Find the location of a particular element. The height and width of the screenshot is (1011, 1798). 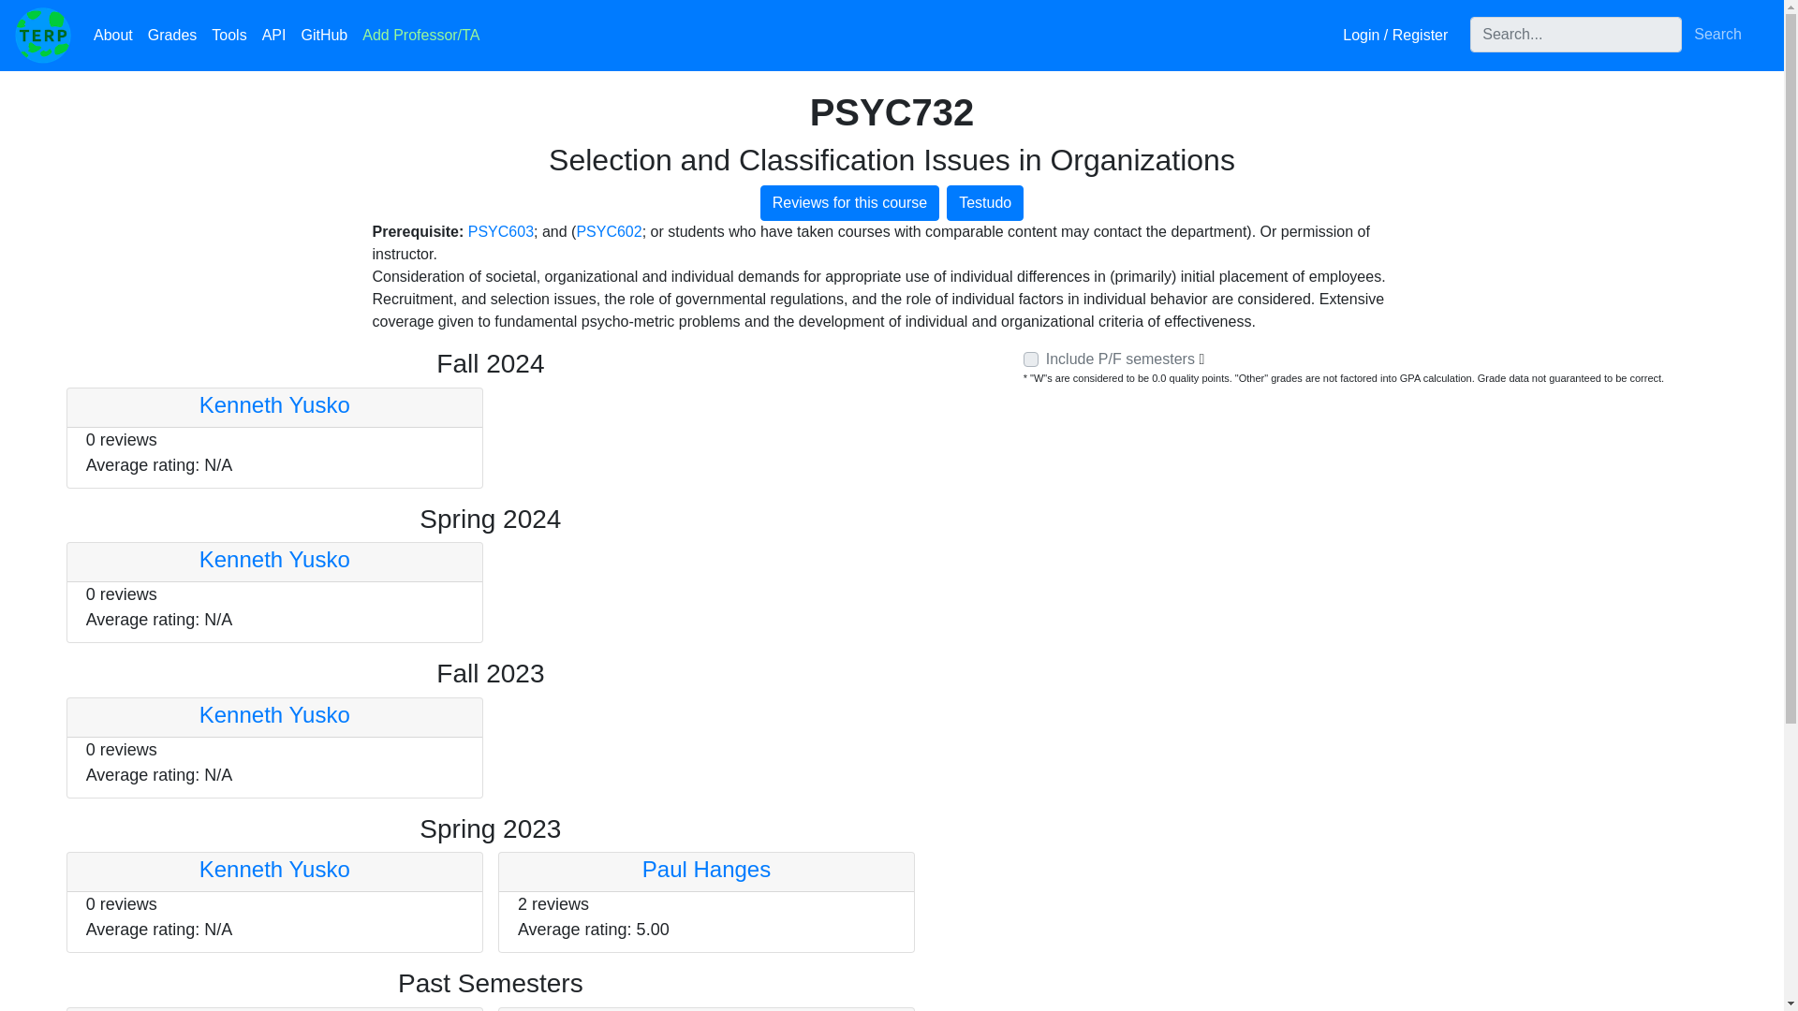

Paul Hanges is located at coordinates (706, 869).